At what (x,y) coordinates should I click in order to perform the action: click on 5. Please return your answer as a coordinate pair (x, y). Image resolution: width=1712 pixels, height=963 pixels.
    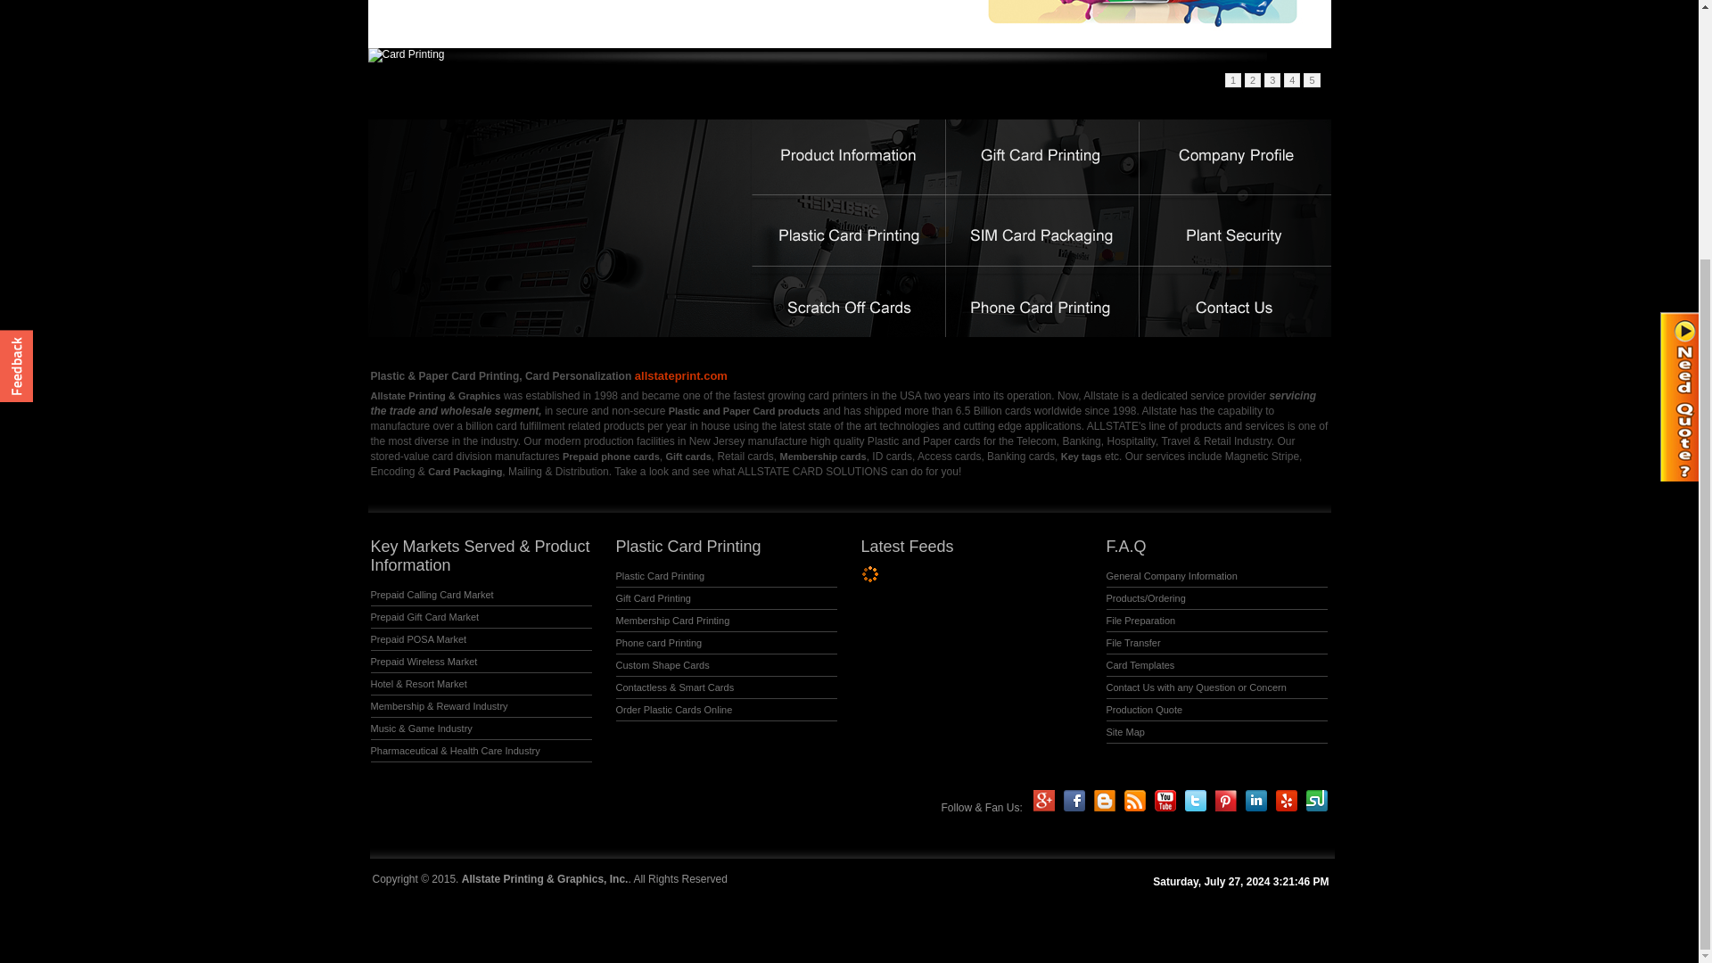
    Looking at the image, I should click on (1311, 80).